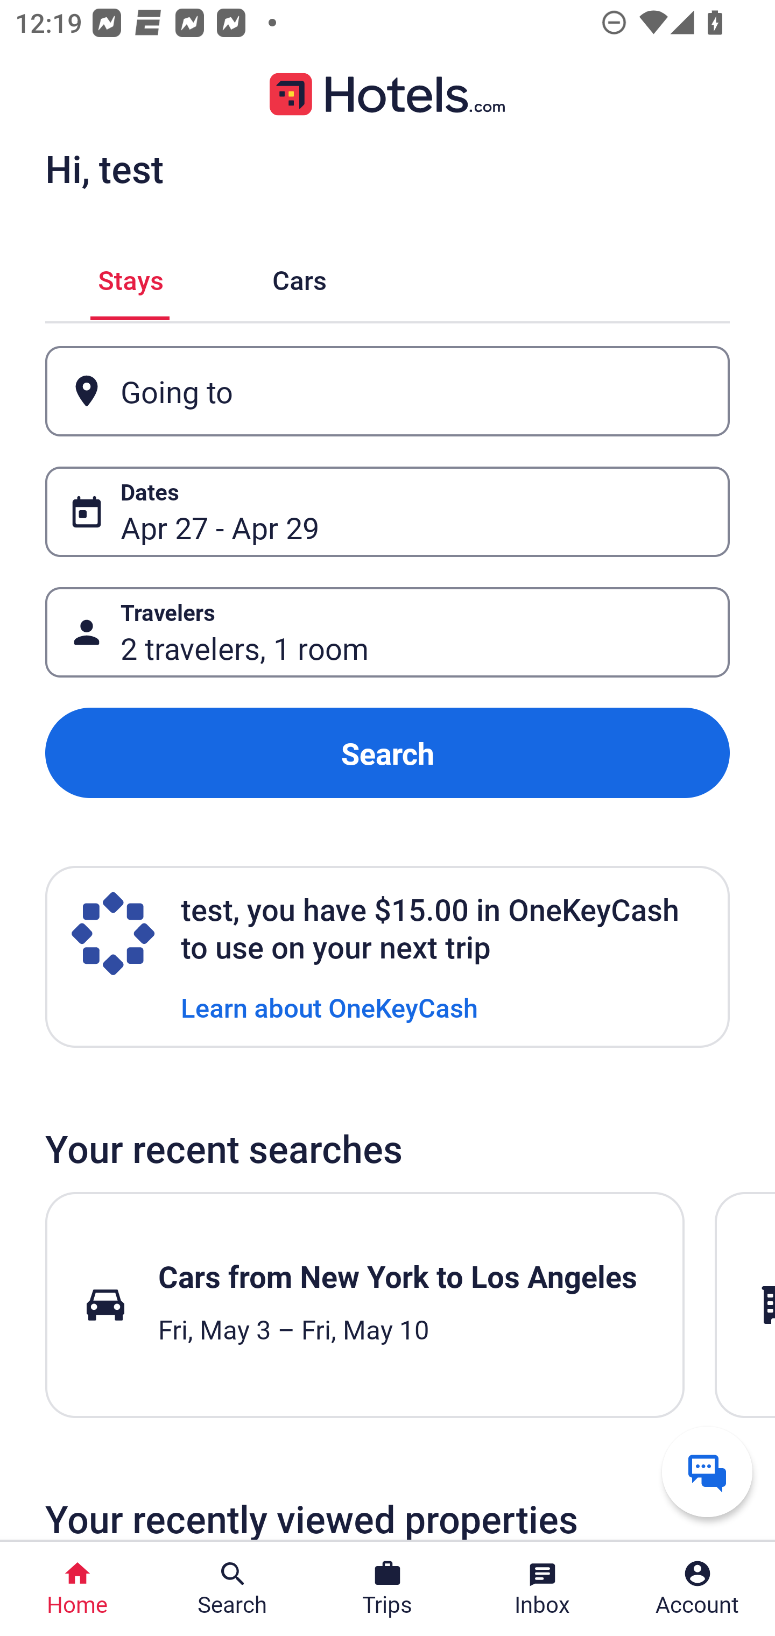  What do you see at coordinates (707, 1471) in the screenshot?
I see `Get help from a virtual agent` at bounding box center [707, 1471].